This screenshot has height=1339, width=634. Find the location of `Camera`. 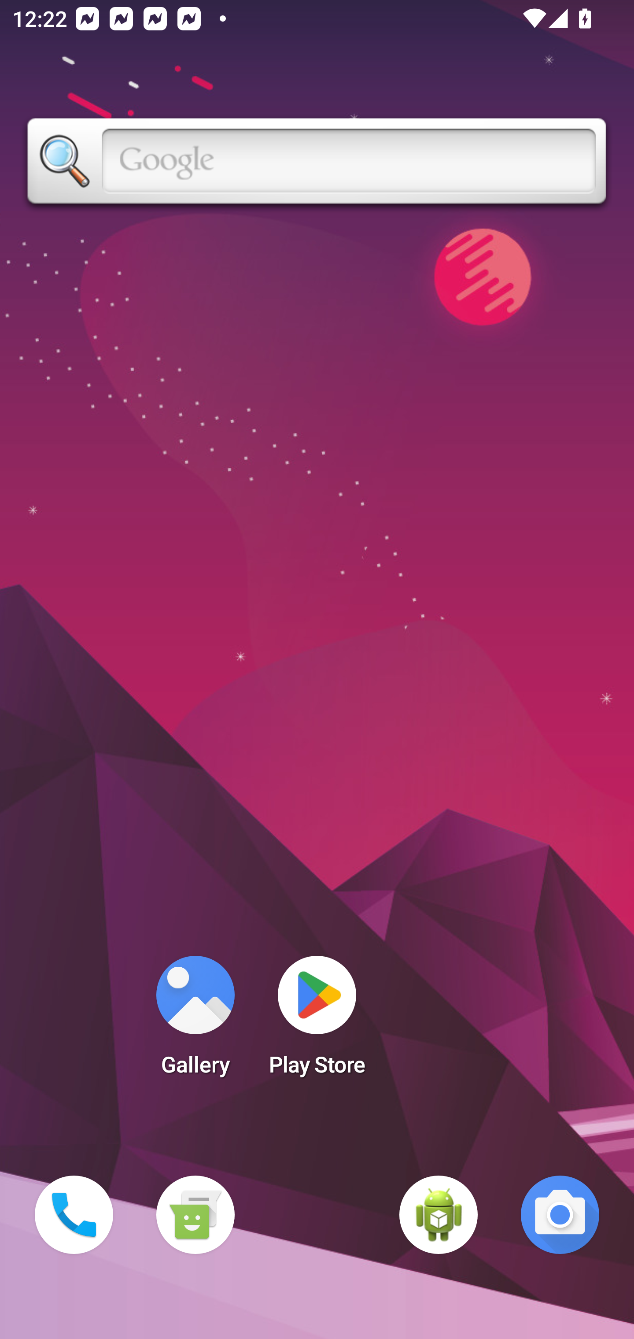

Camera is located at coordinates (560, 1215).